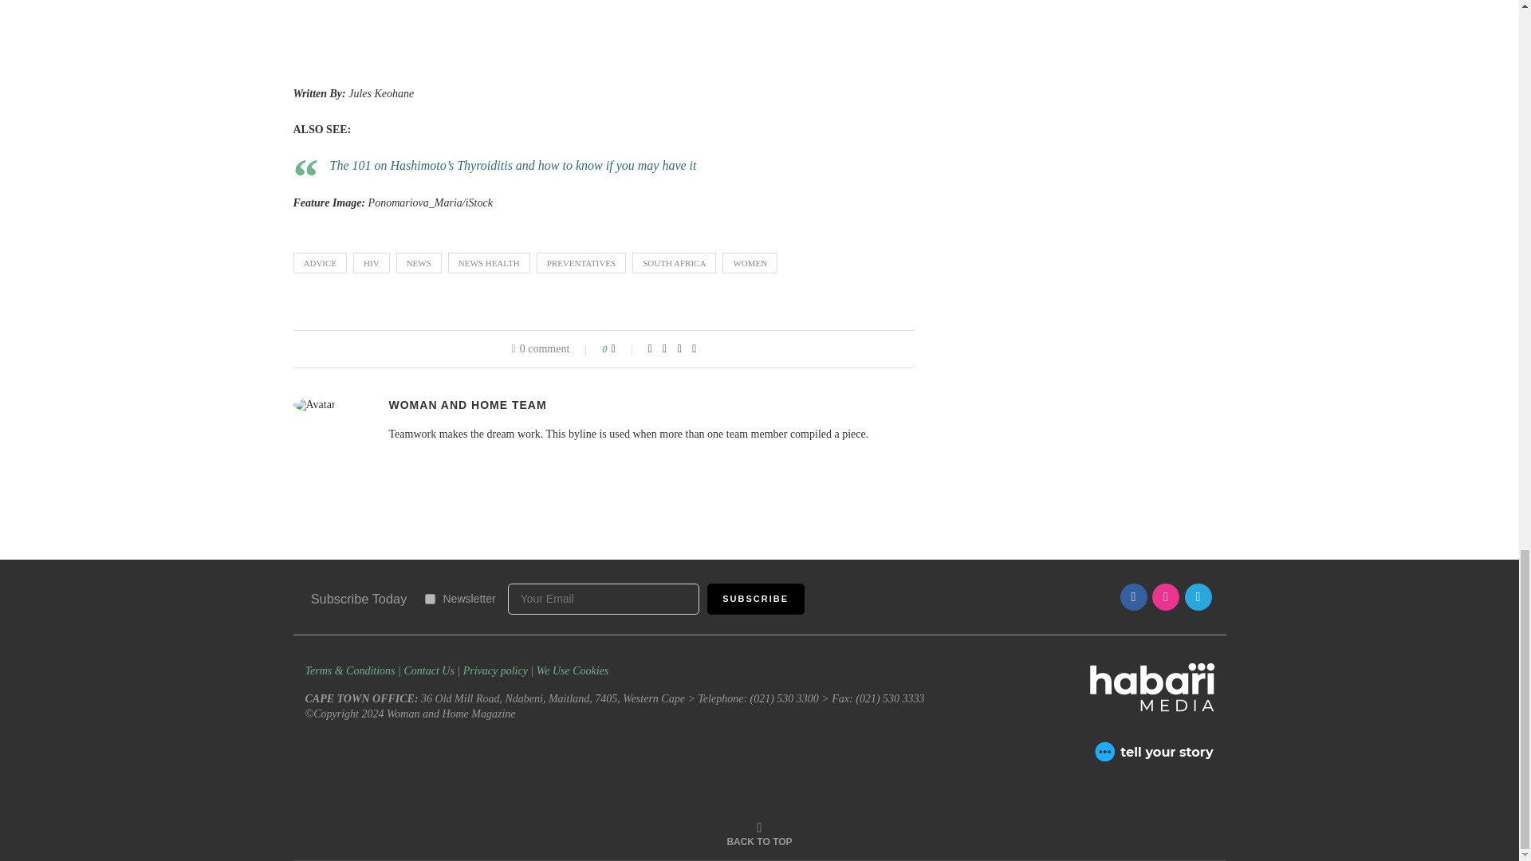 The height and width of the screenshot is (861, 1531). Describe the element at coordinates (467, 405) in the screenshot. I see `Posts by Woman and Home Team` at that location.